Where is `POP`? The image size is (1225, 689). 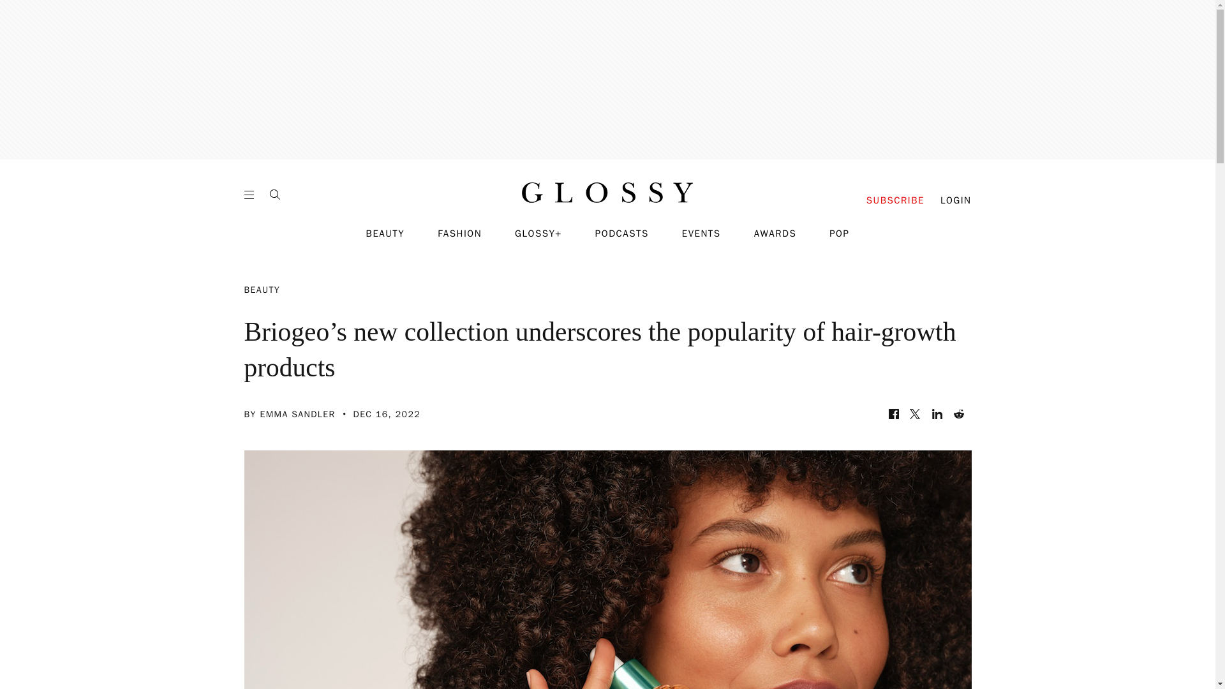
POP is located at coordinates (838, 233).